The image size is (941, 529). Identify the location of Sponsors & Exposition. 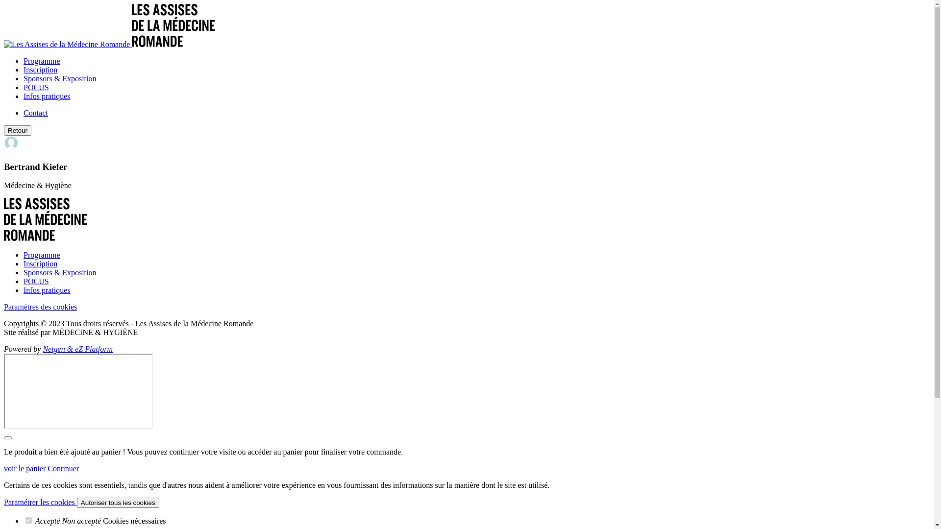
(60, 78).